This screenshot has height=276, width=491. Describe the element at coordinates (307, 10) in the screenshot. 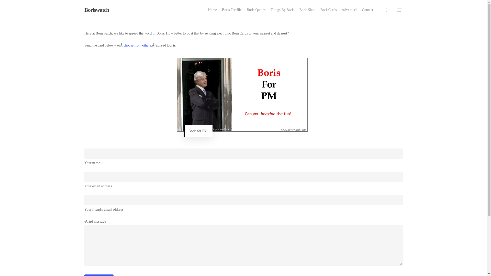

I see `Boris Shop` at that location.